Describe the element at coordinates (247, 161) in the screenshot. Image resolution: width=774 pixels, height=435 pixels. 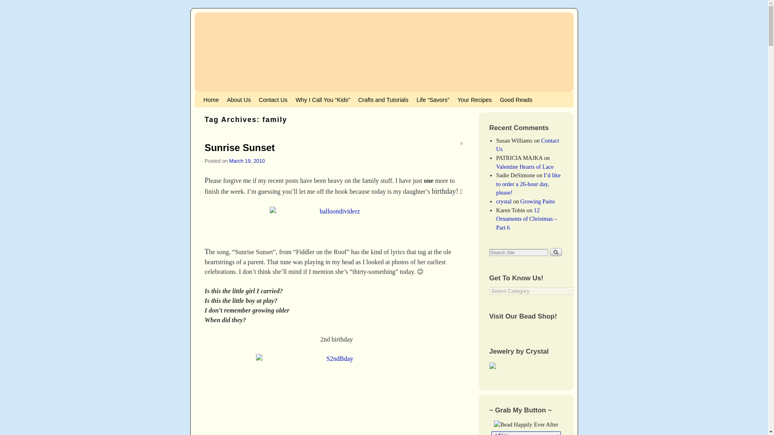
I see `March 19, 2010` at that location.